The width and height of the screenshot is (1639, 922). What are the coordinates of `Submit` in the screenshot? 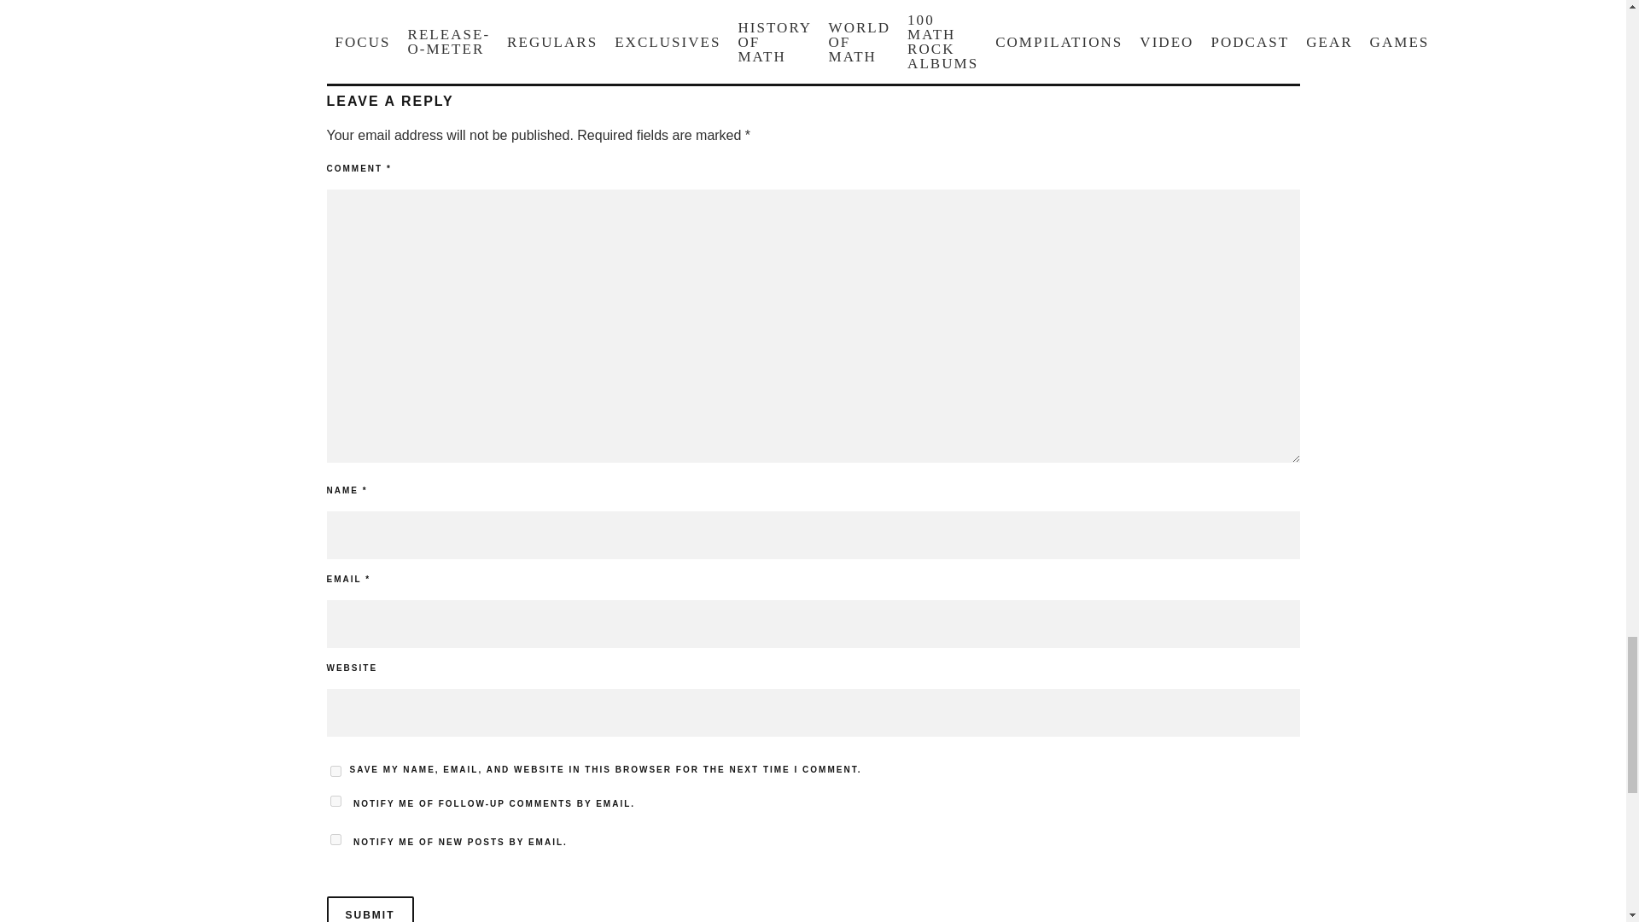 It's located at (369, 908).